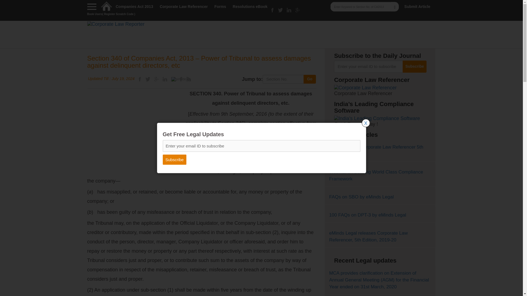  What do you see at coordinates (165, 79) in the screenshot?
I see `Share on LinkedIn` at bounding box center [165, 79].